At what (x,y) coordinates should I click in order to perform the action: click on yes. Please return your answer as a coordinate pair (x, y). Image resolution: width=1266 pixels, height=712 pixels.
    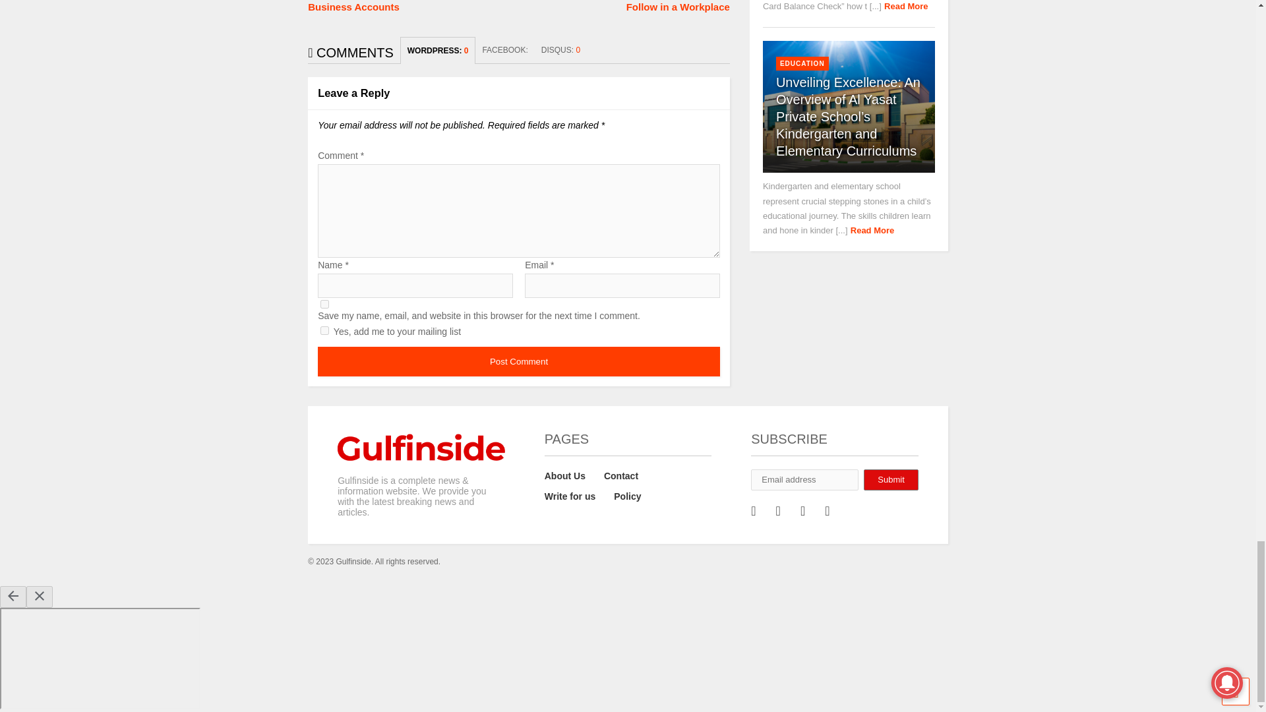
    Looking at the image, I should click on (324, 303).